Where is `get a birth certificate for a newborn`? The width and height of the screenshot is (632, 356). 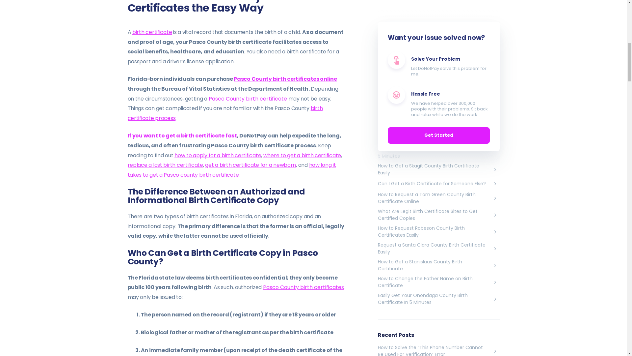 get a birth certificate for a newborn is located at coordinates (250, 165).